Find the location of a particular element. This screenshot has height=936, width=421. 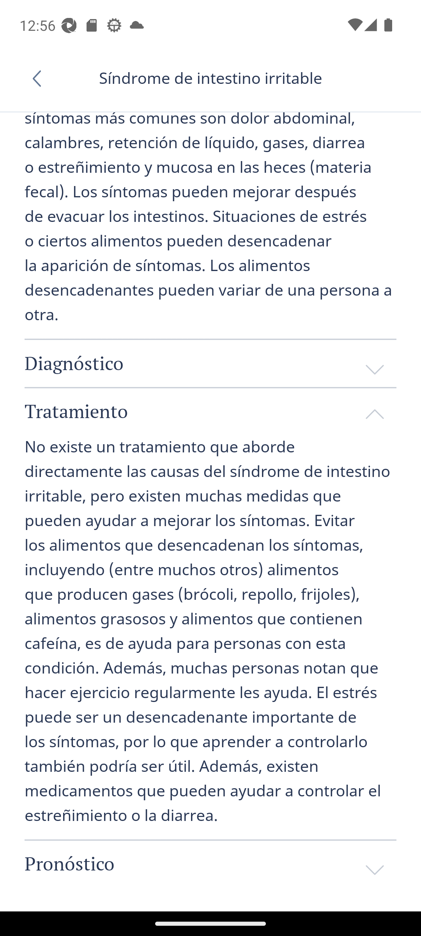

Diagnóstico  is located at coordinates (210, 363).